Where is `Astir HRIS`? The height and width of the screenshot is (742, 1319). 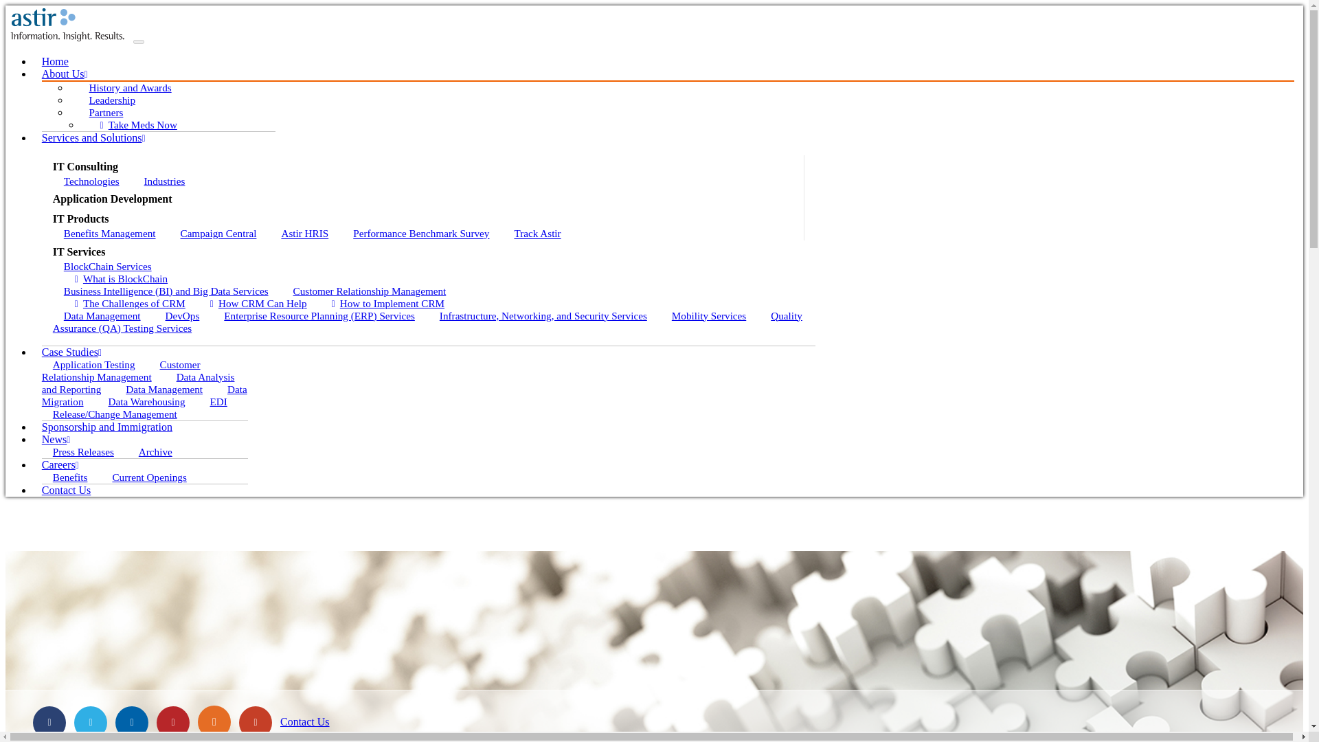
Astir HRIS is located at coordinates (304, 234).